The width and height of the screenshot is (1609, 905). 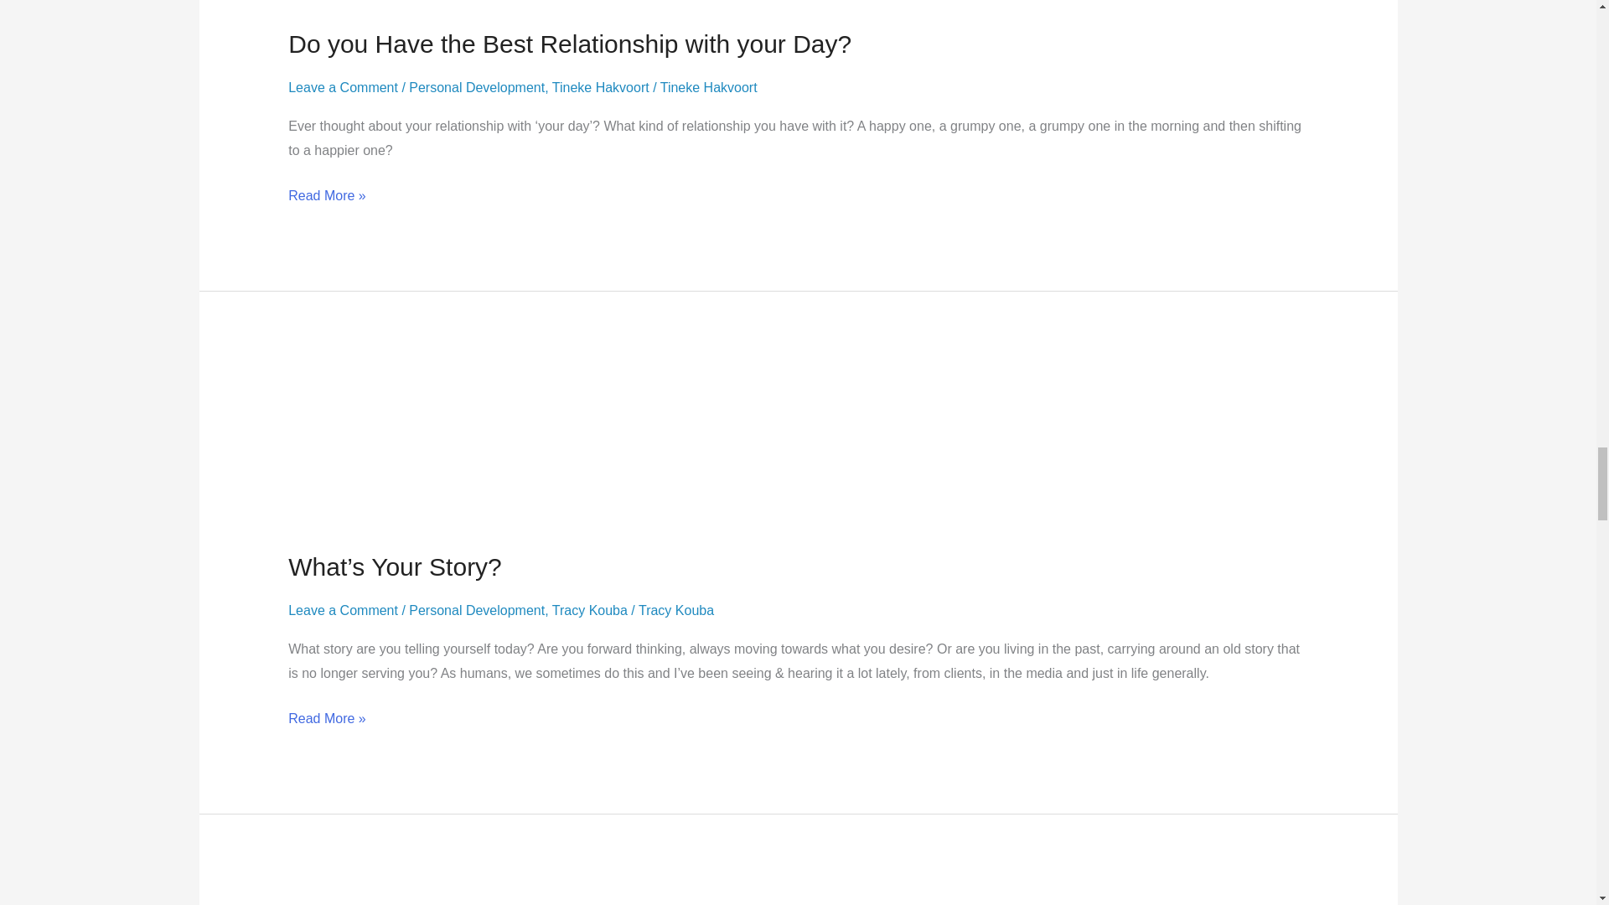 What do you see at coordinates (676, 610) in the screenshot?
I see `View all posts by Tracy Kouba` at bounding box center [676, 610].